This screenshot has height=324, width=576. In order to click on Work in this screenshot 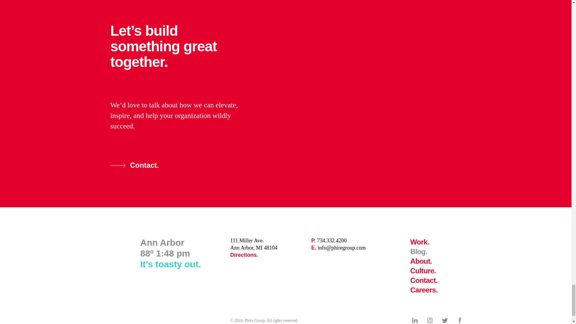, I will do `click(415, 320)`.